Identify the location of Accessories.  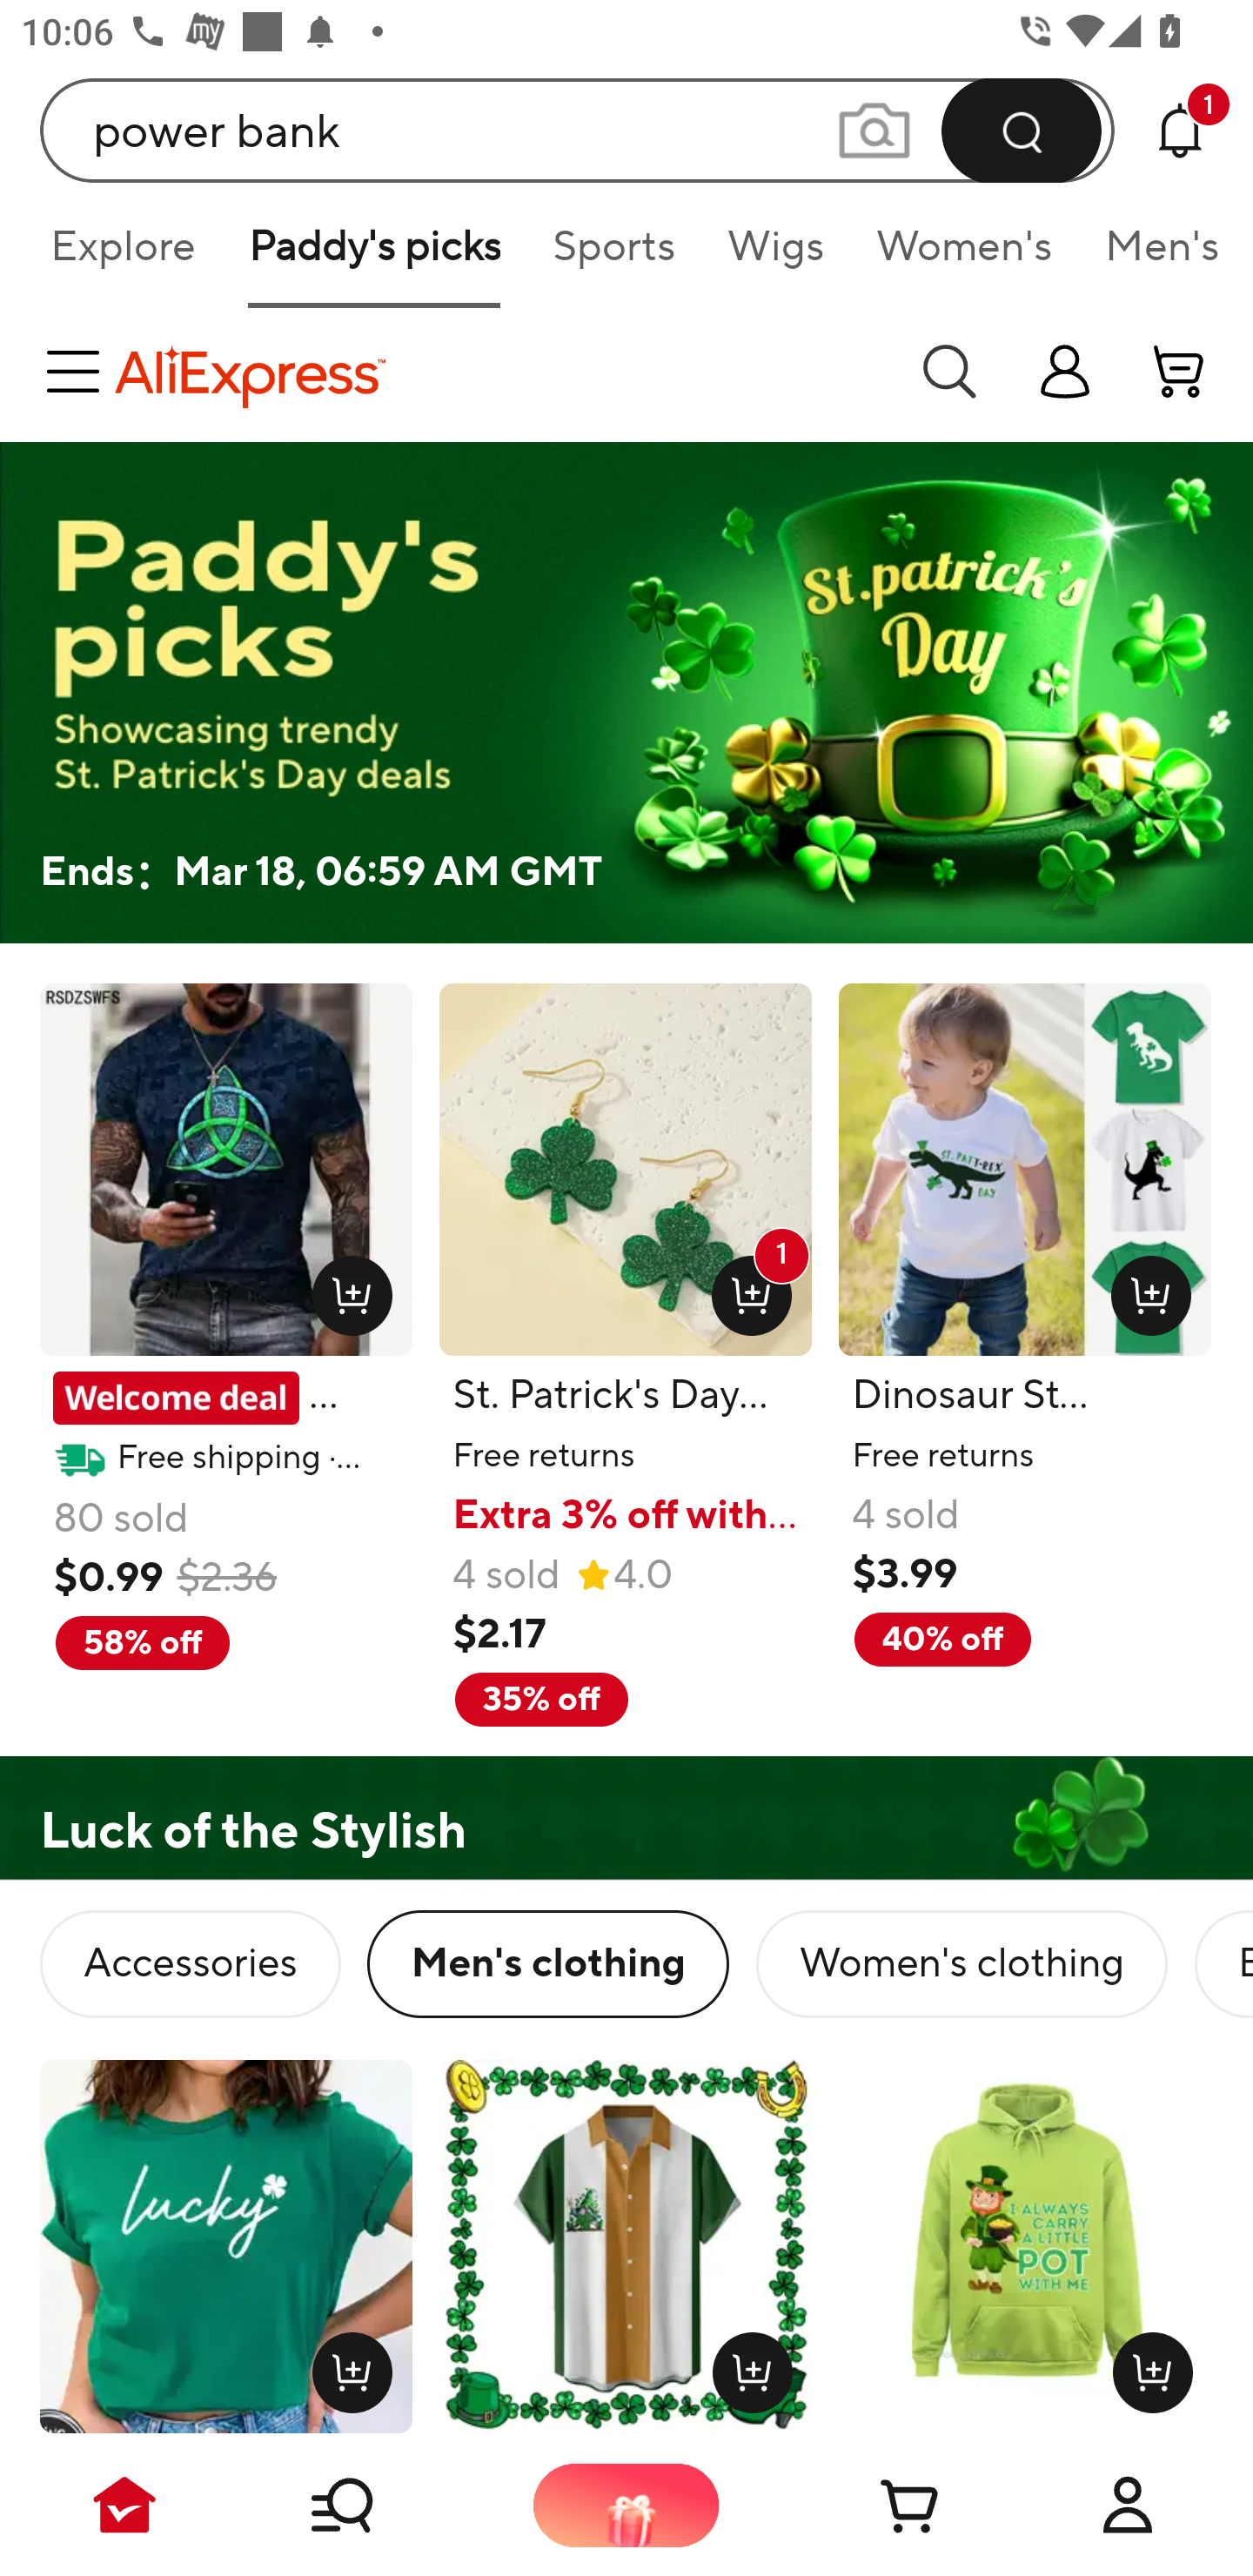
(190, 1965).